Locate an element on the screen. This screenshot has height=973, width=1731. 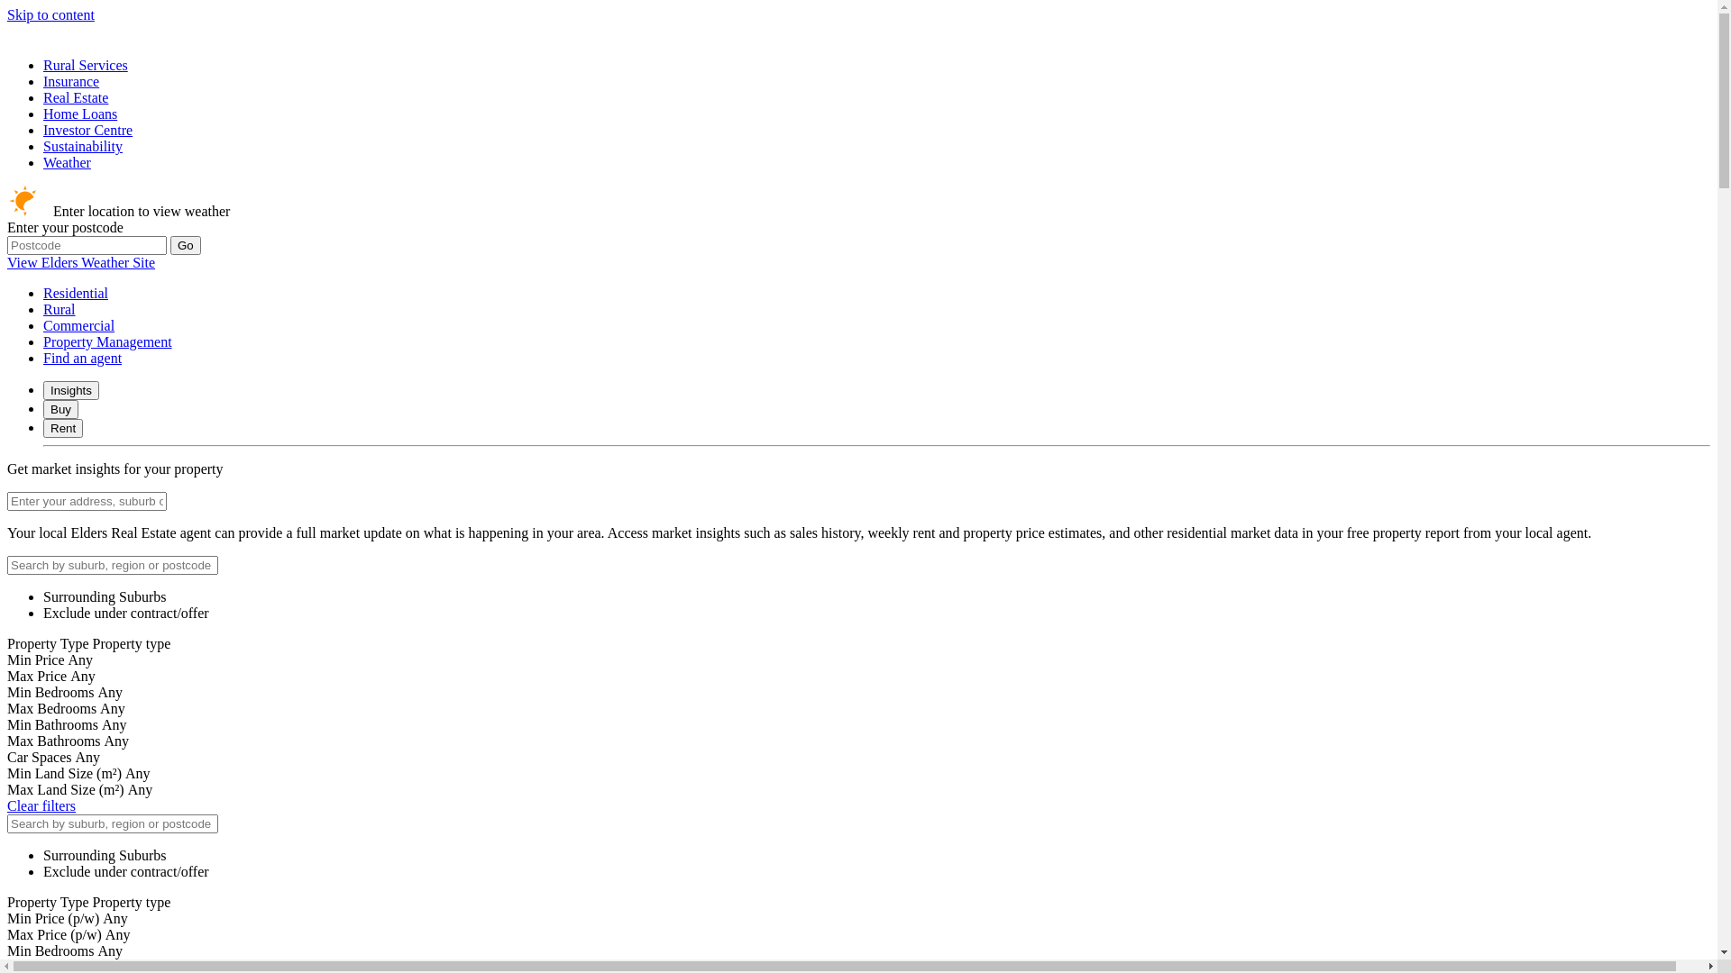
Commercial is located at coordinates (79, 326).